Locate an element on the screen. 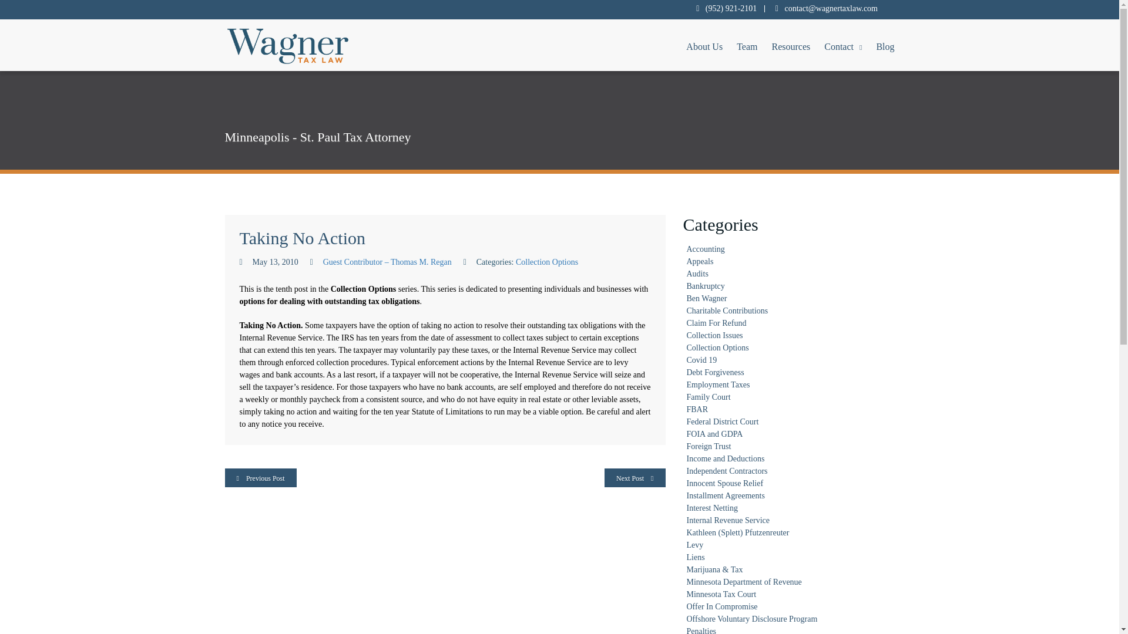 Image resolution: width=1128 pixels, height=634 pixels. Audits is located at coordinates (697, 274).